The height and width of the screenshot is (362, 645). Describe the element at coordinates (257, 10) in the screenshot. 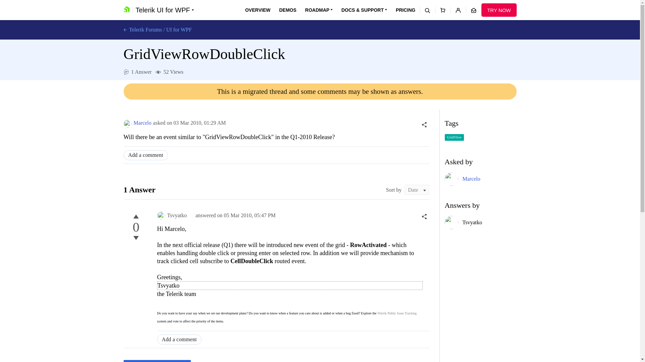

I see `OVERVIEW` at that location.